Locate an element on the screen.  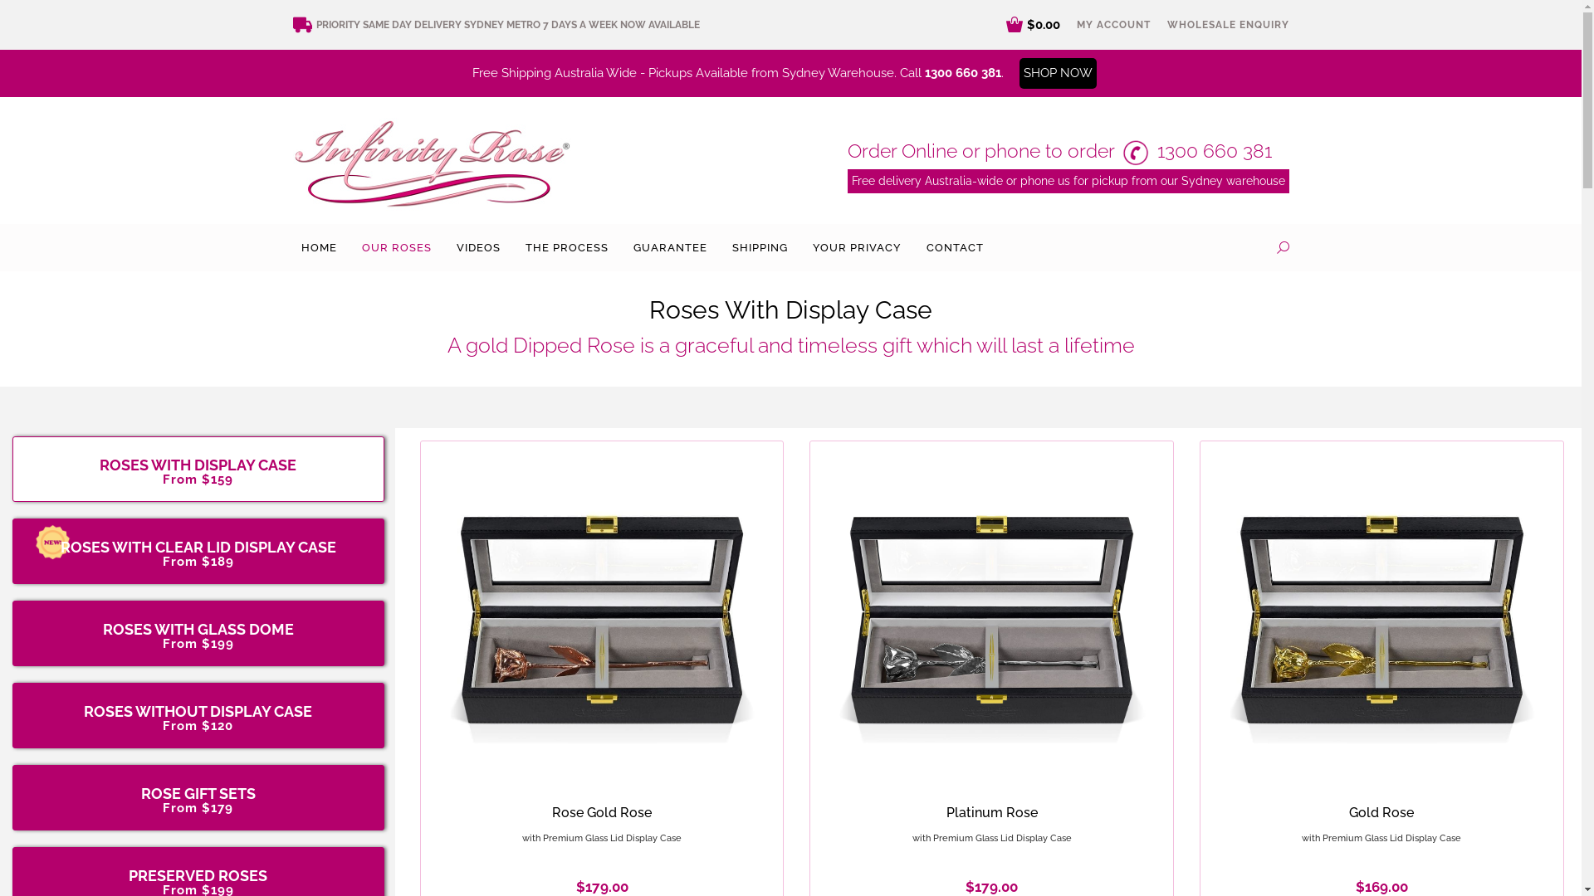
GUARANTEE is located at coordinates (669, 247).